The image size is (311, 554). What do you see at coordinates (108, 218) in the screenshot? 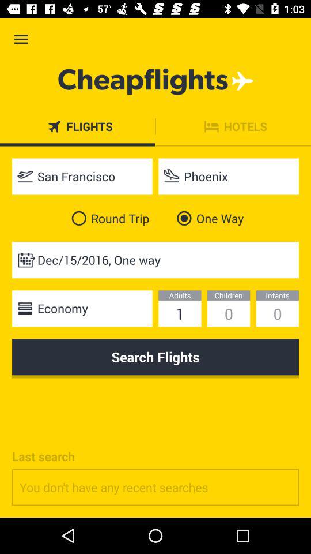
I see `select round trip item` at bounding box center [108, 218].